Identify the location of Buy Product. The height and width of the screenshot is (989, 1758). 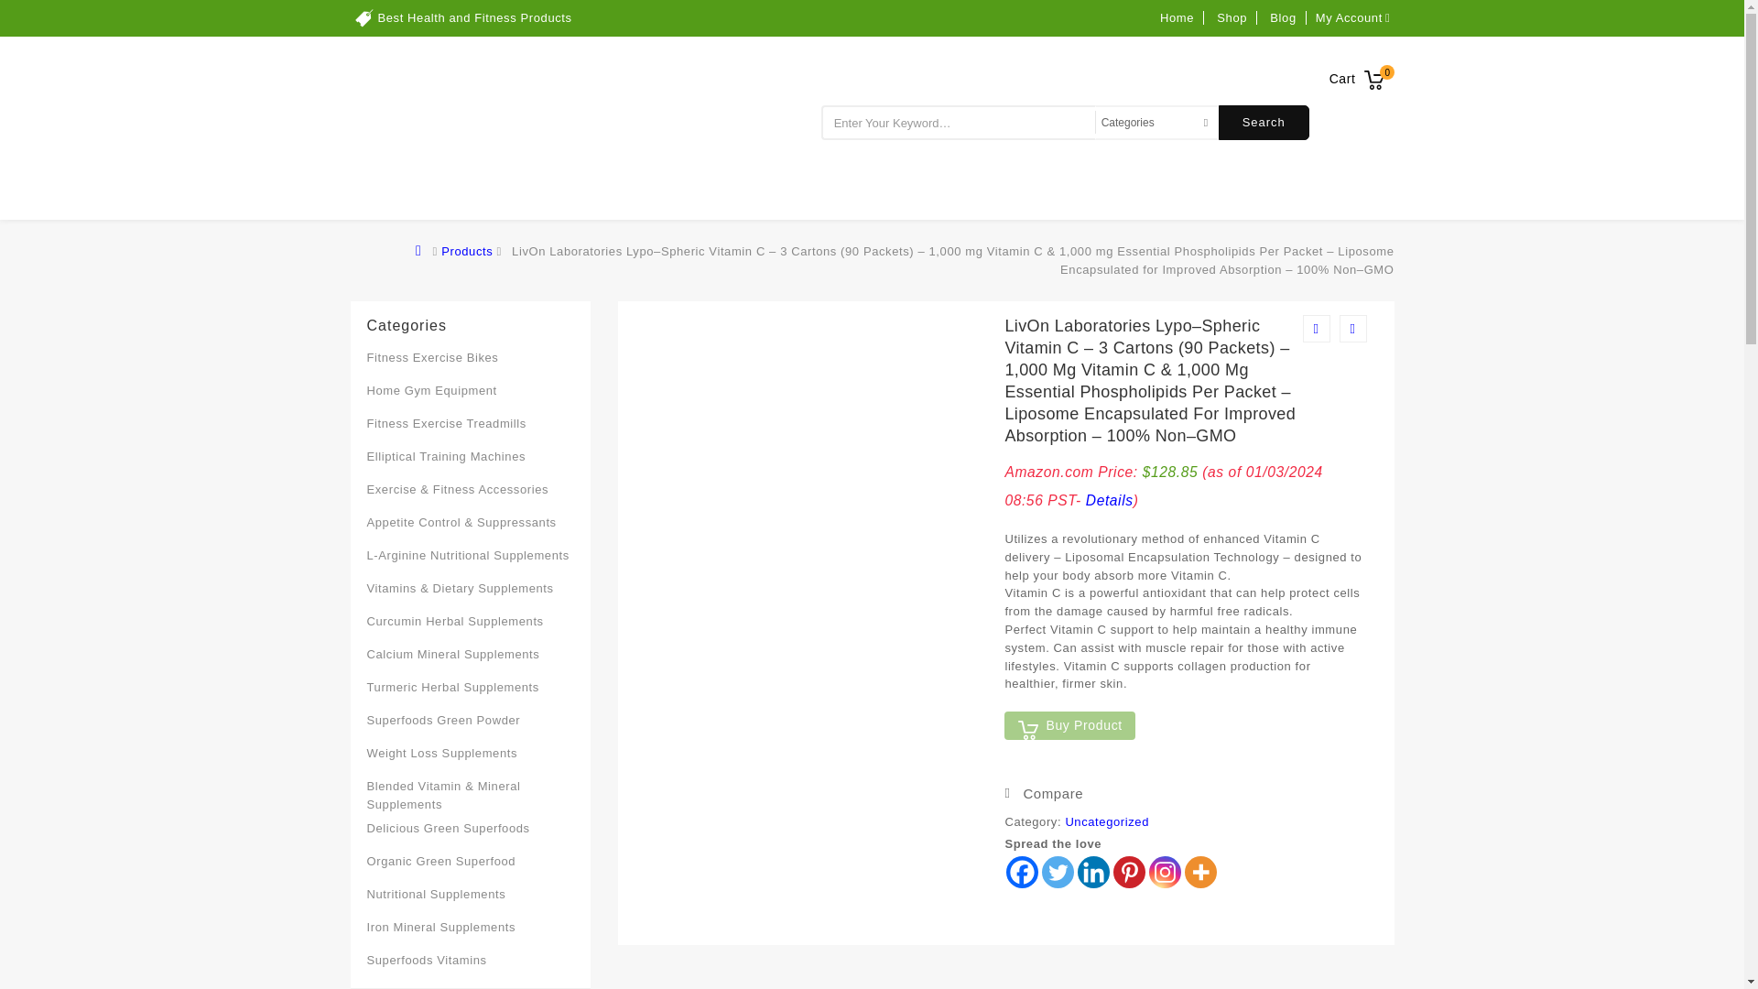
(1069, 725).